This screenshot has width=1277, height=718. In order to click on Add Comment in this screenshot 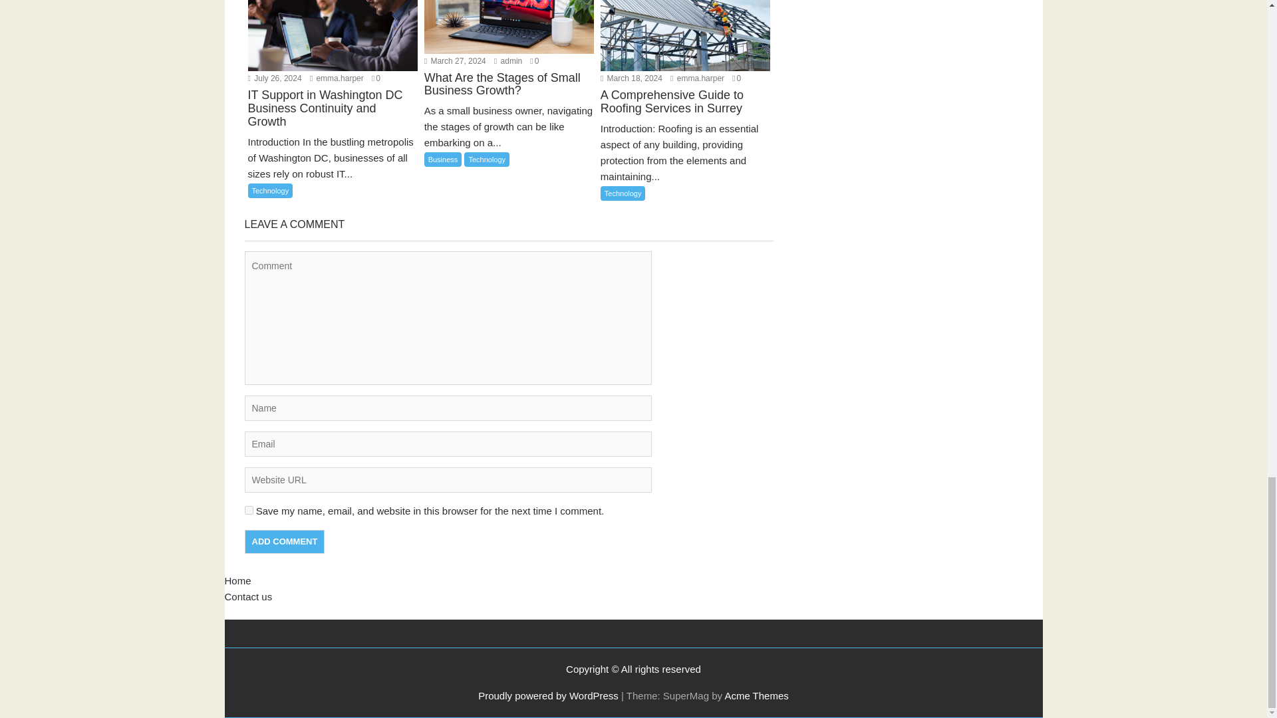, I will do `click(285, 541)`.